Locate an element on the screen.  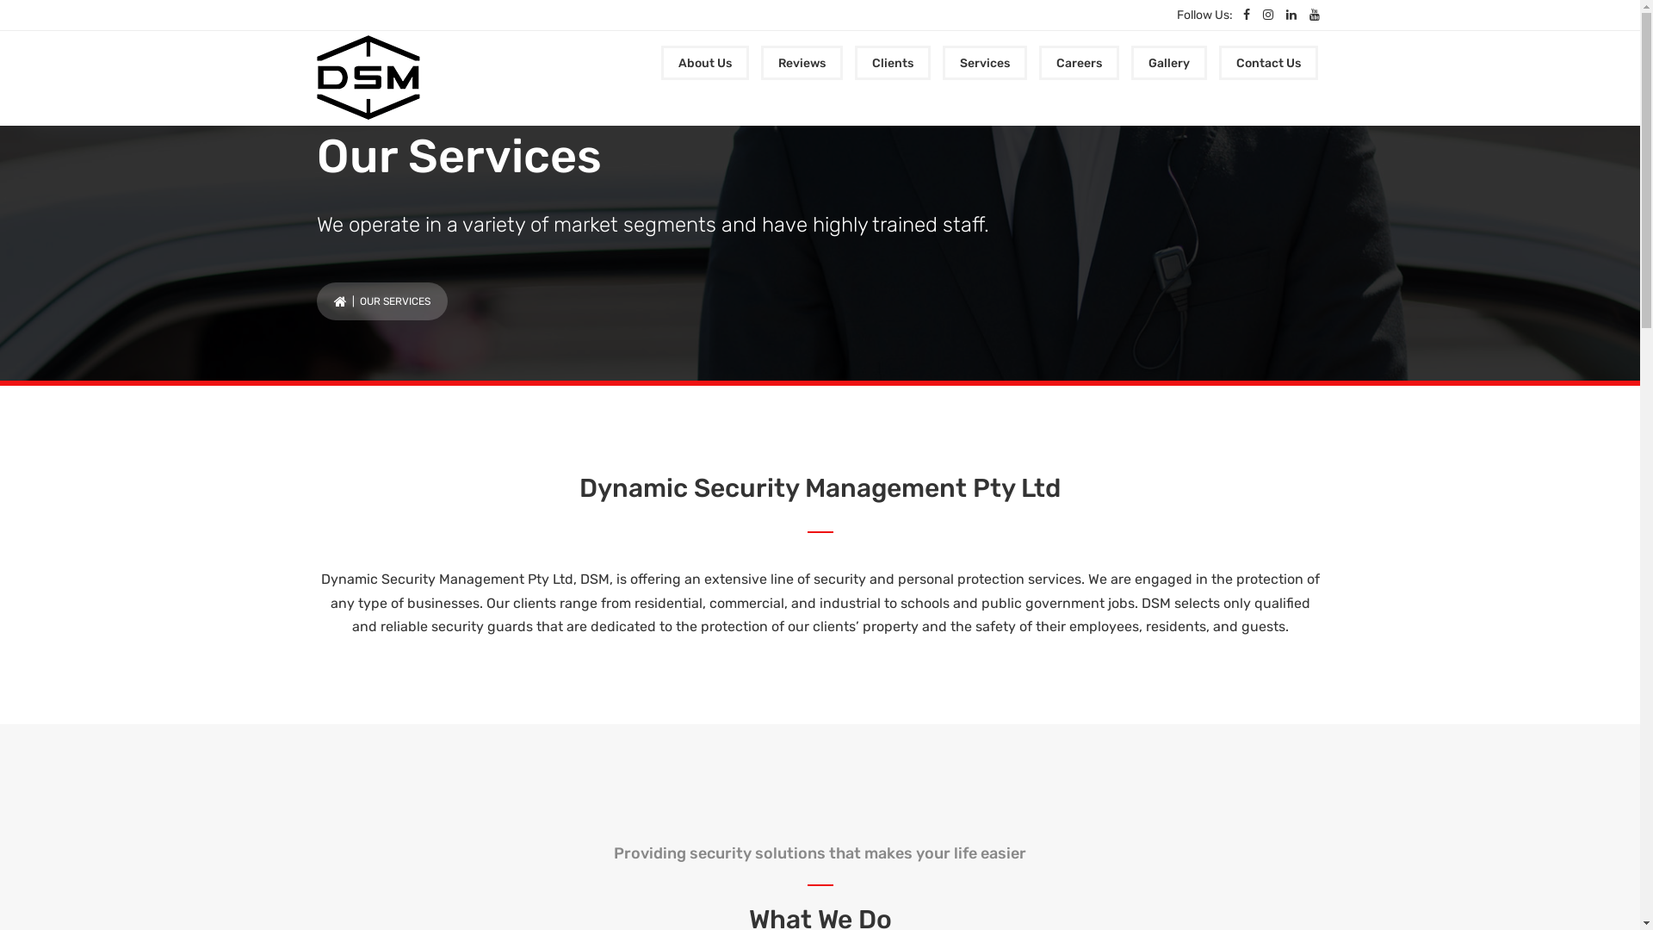
Contact Us is located at coordinates (1269, 63).